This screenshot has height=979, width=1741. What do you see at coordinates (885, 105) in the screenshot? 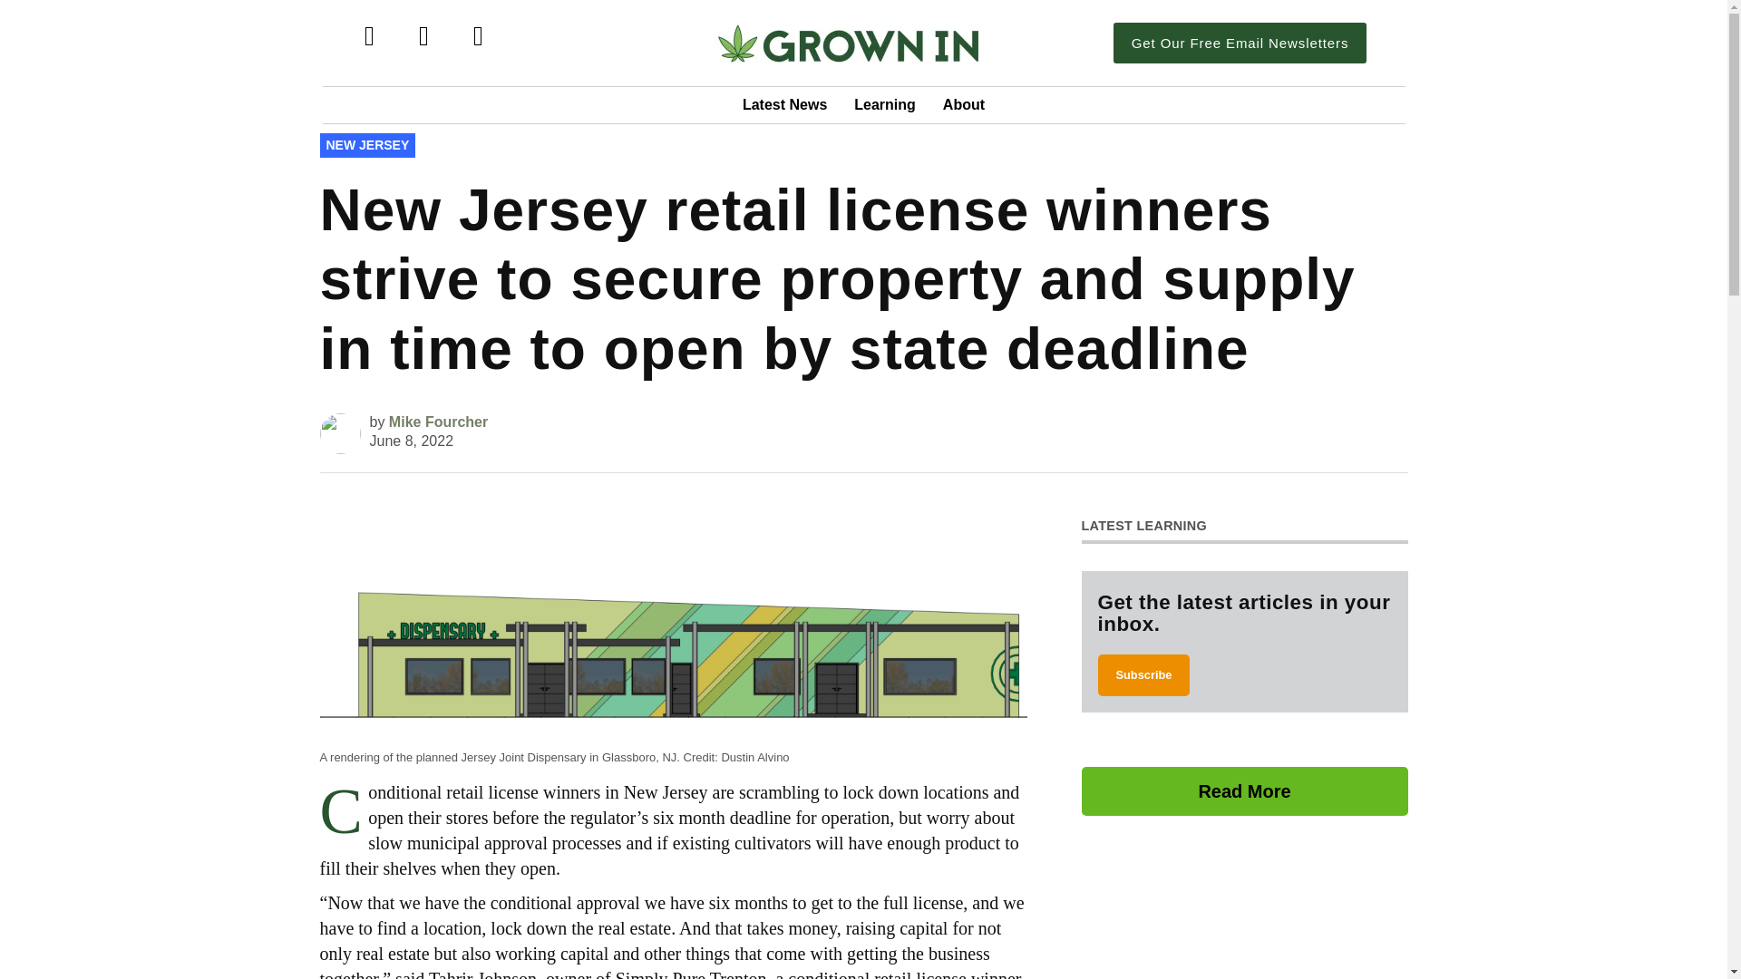
I see `Learning` at bounding box center [885, 105].